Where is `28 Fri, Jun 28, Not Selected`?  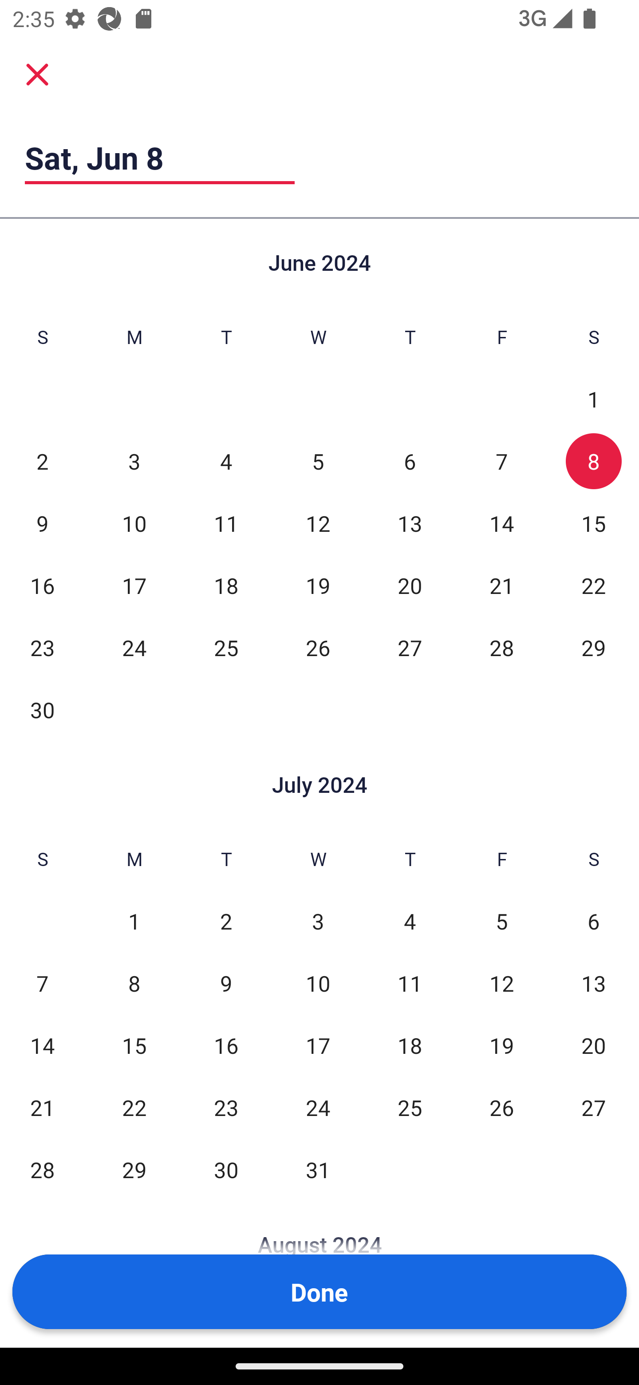
28 Fri, Jun 28, Not Selected is located at coordinates (501, 647).